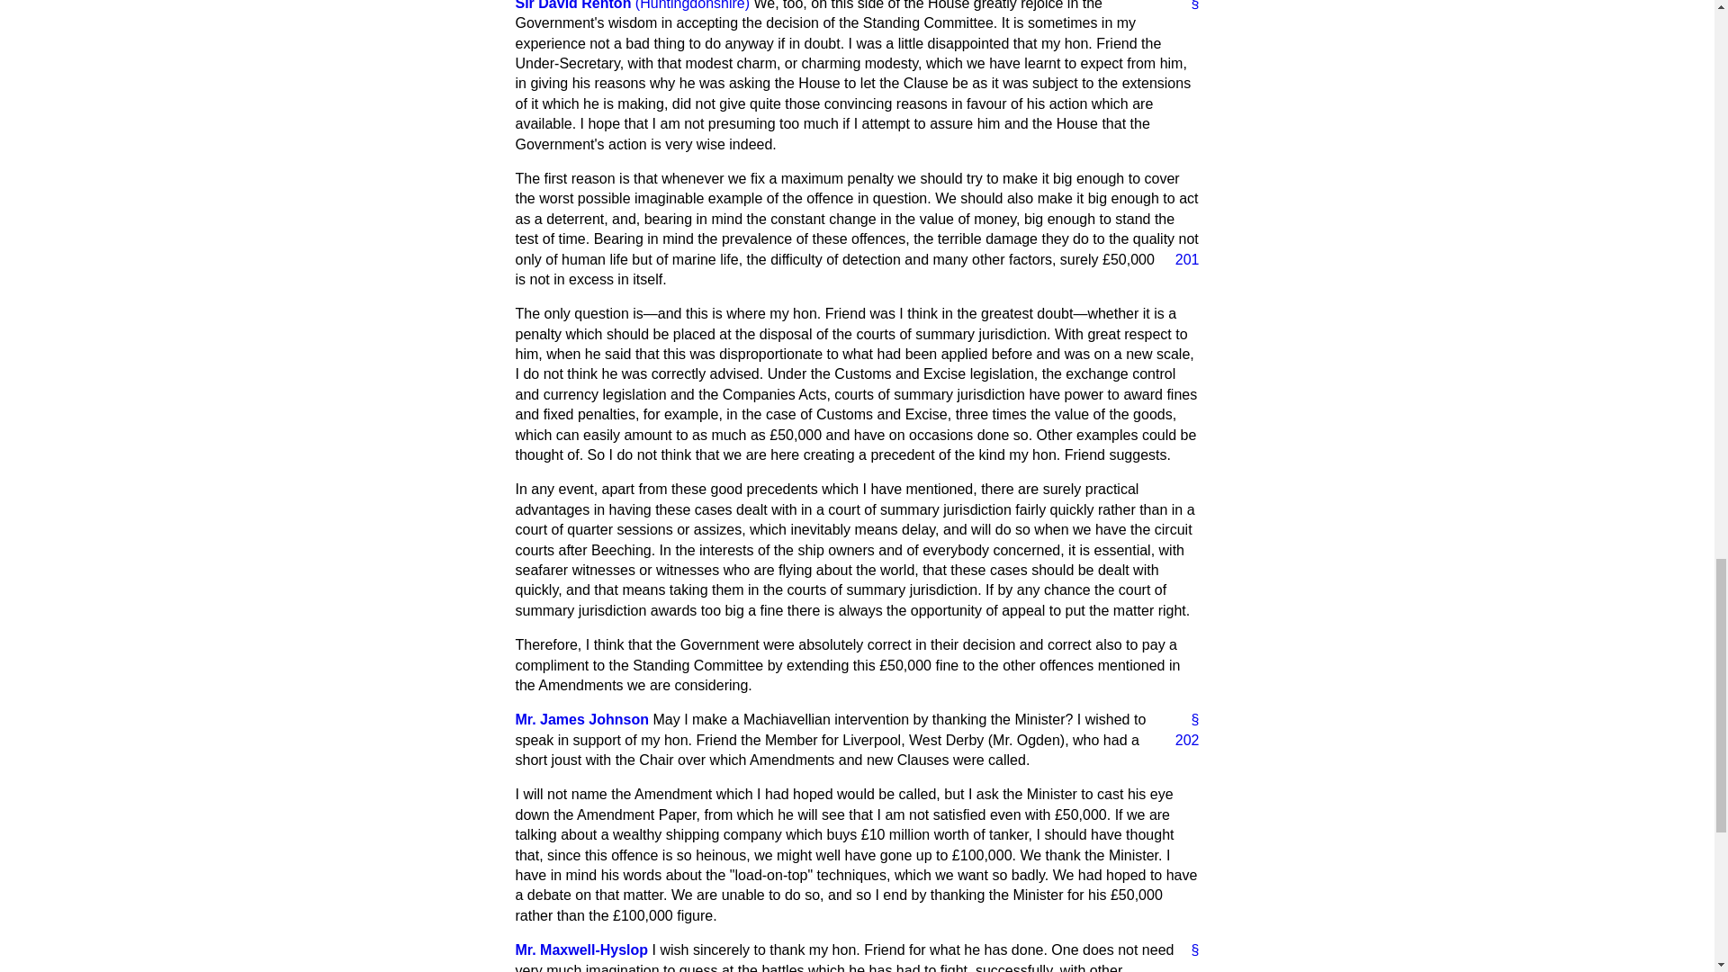 The height and width of the screenshot is (972, 1728). Describe the element at coordinates (1188, 720) in the screenshot. I see `Link to this speech by Mr James Johnson` at that location.